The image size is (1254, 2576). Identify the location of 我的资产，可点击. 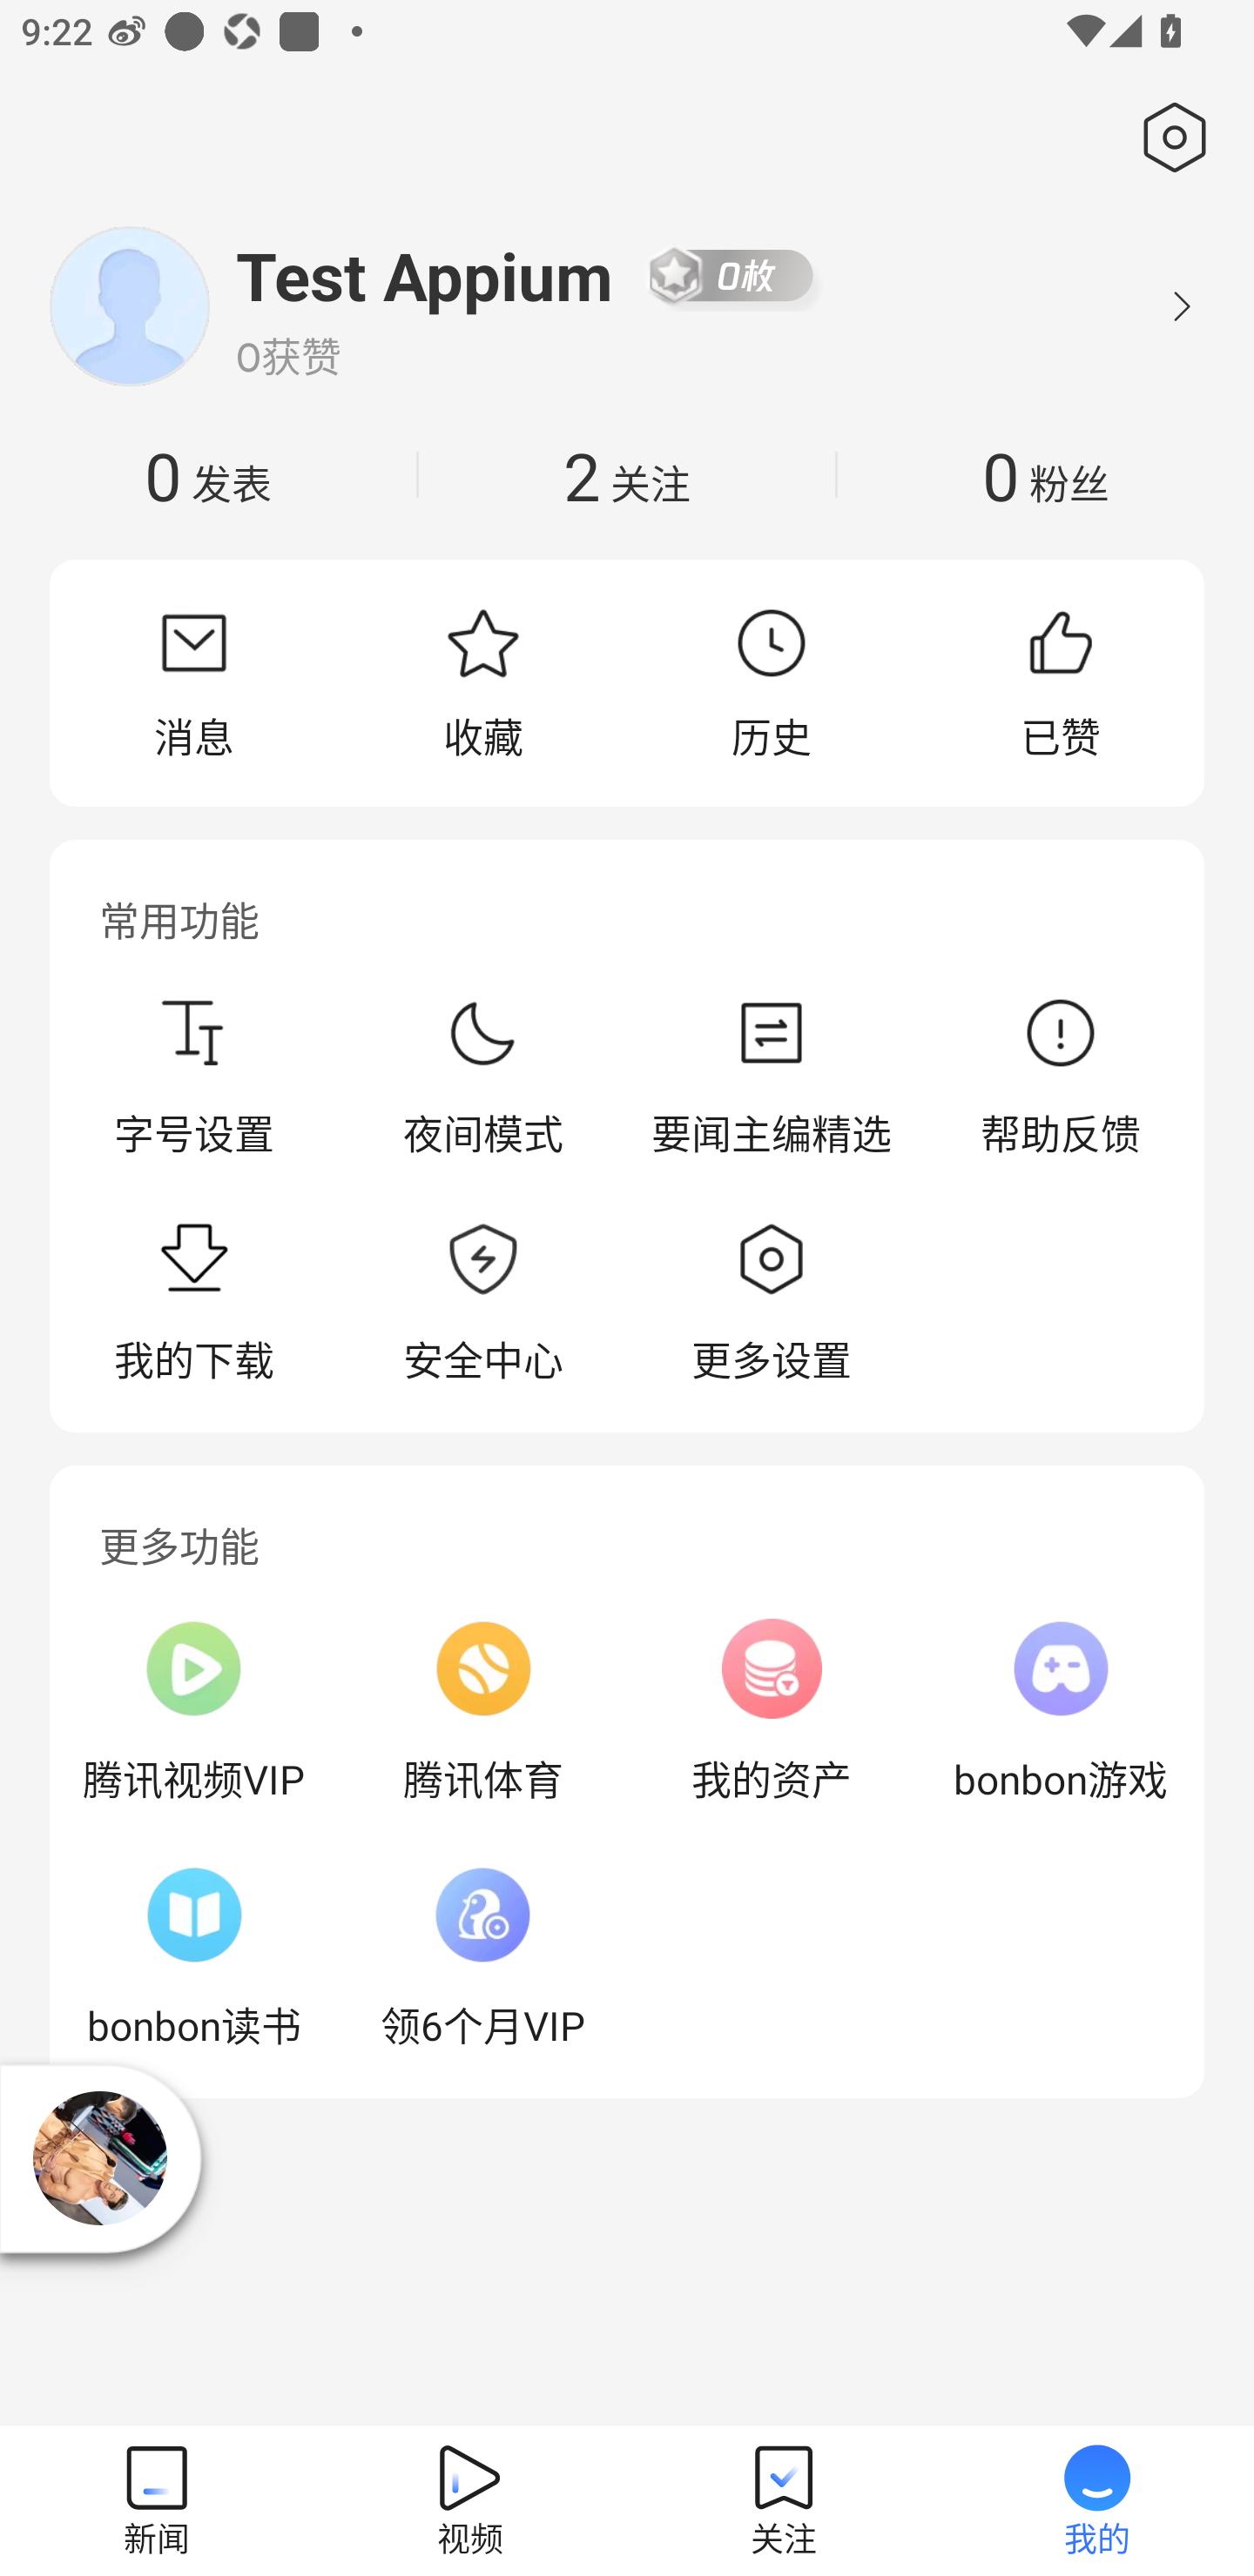
(772, 1711).